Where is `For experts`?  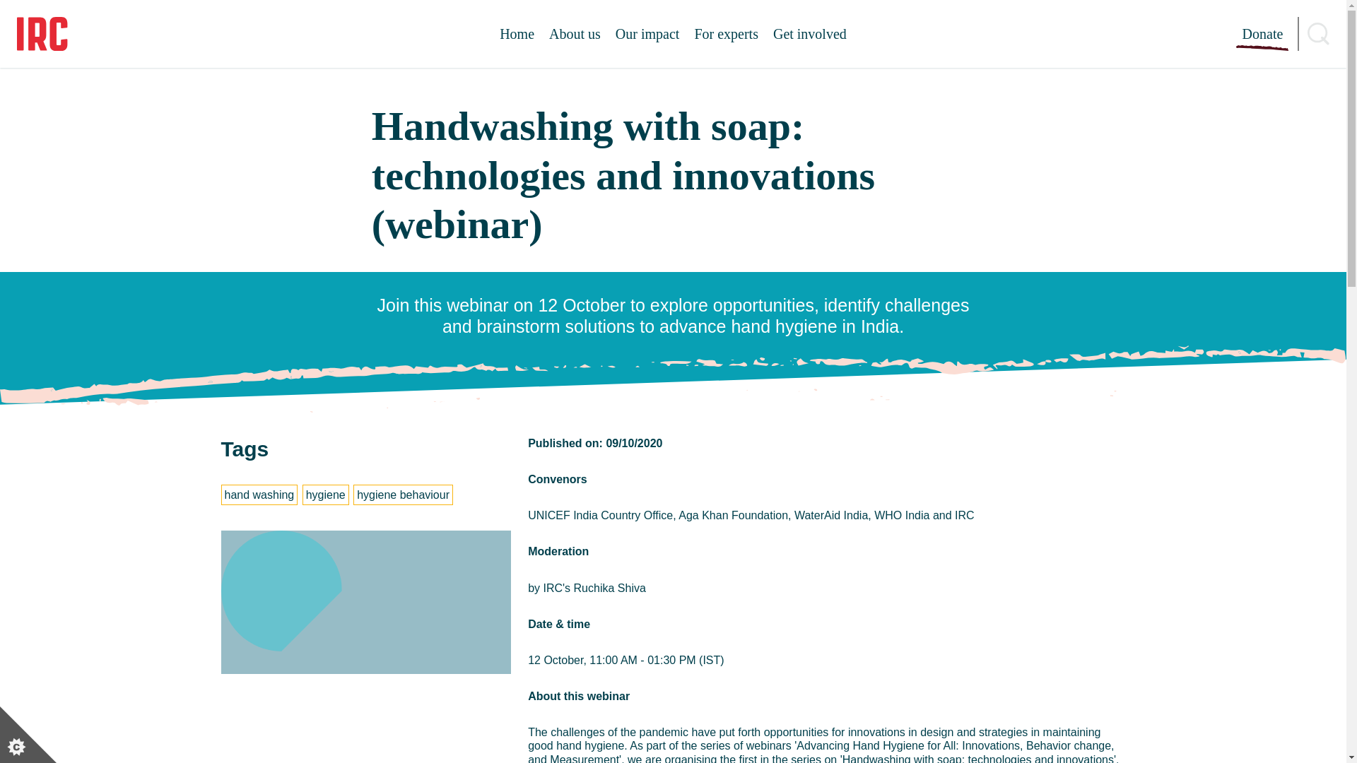
For experts is located at coordinates (726, 34).